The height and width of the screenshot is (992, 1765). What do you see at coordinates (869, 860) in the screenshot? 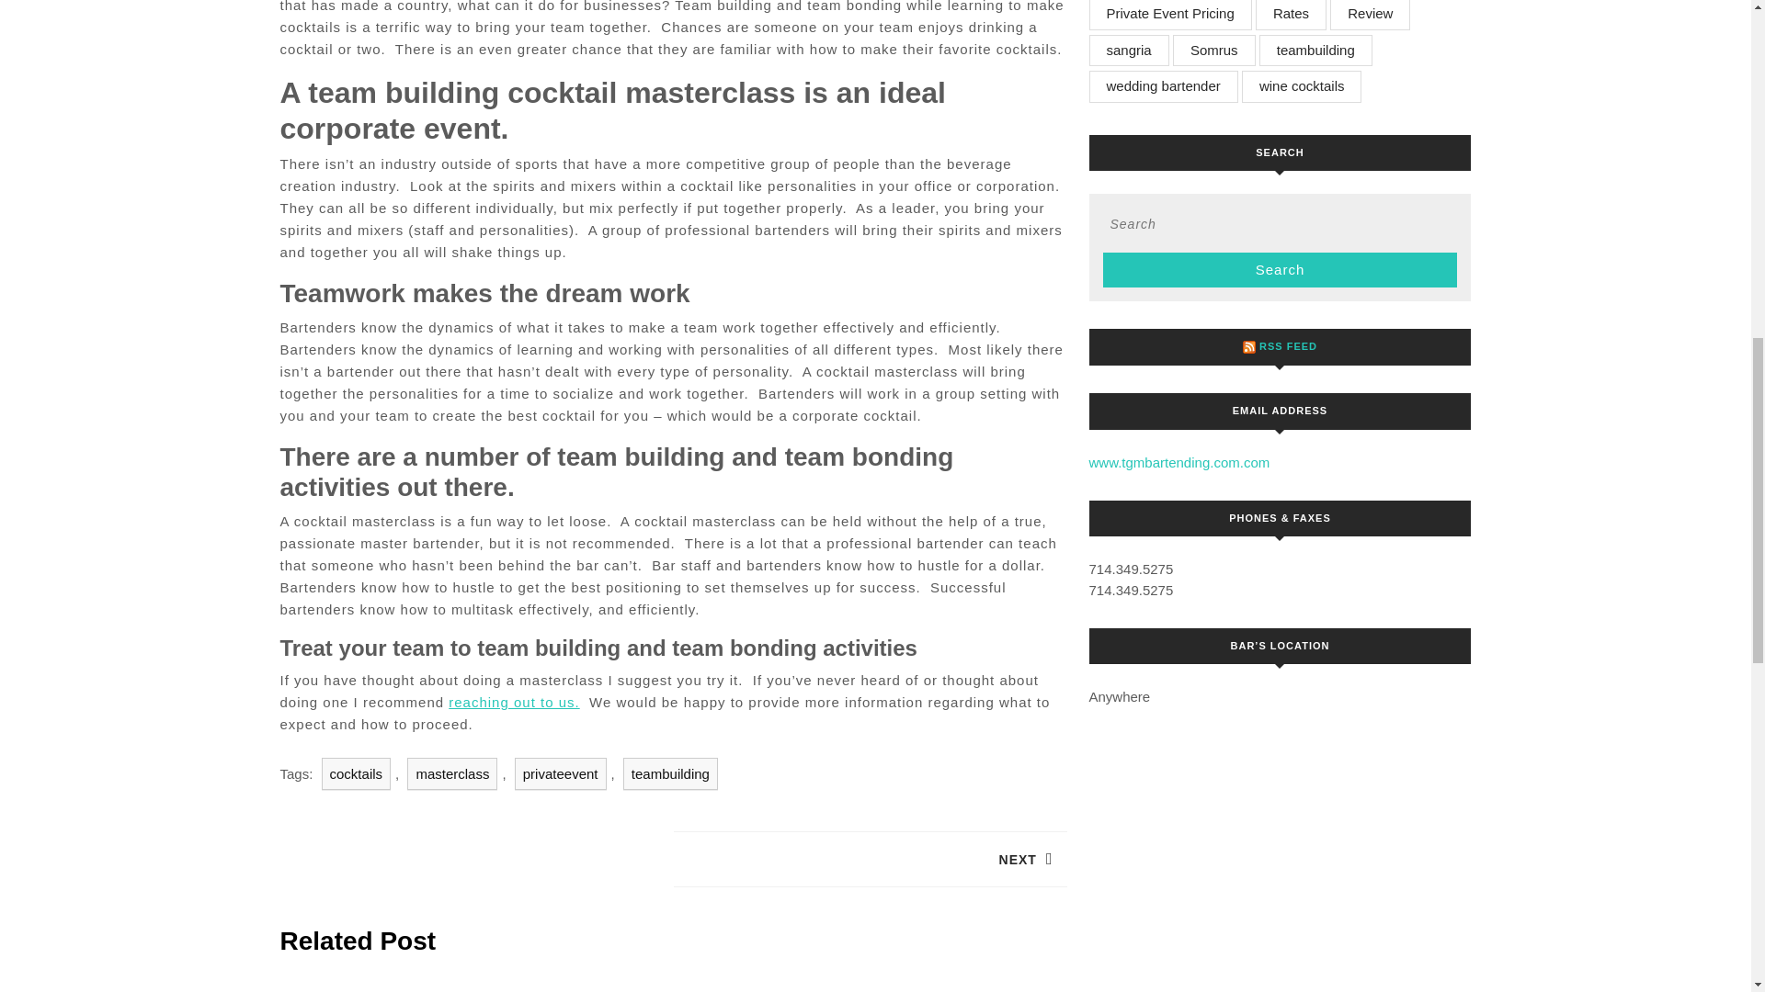
I see `teambuilding` at bounding box center [869, 860].